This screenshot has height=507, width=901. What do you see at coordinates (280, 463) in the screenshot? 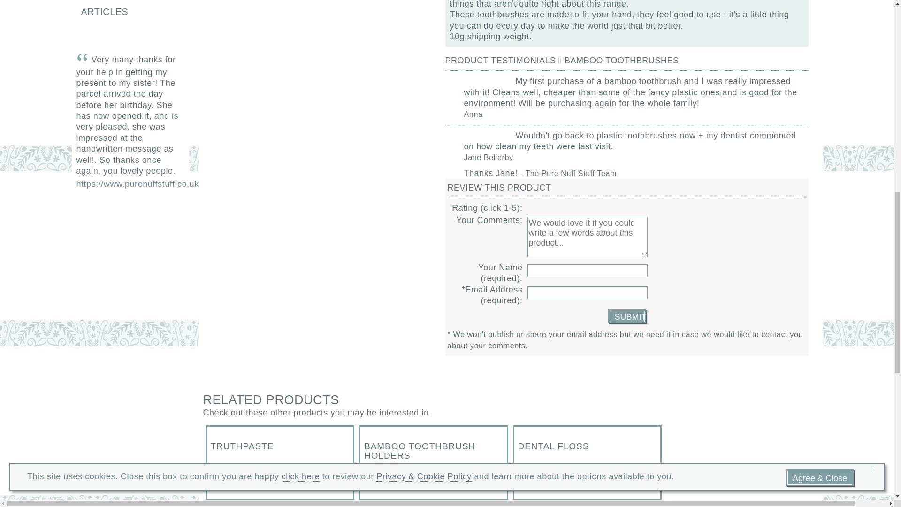
I see `Truthpaste` at bounding box center [280, 463].